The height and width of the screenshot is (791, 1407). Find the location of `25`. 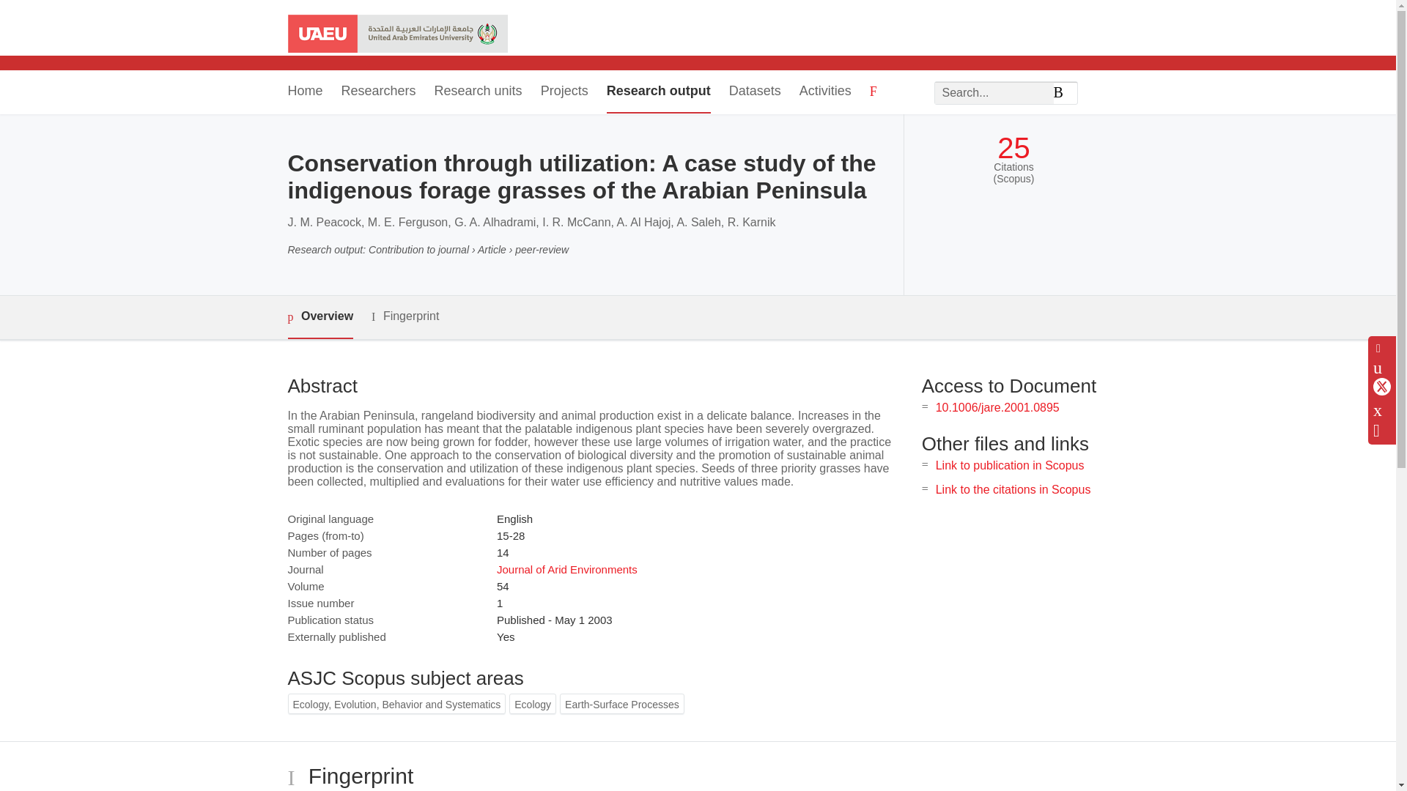

25 is located at coordinates (1013, 148).